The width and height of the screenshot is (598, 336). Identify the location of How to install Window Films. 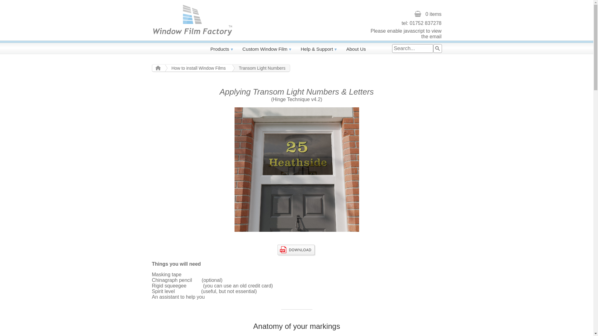
(196, 68).